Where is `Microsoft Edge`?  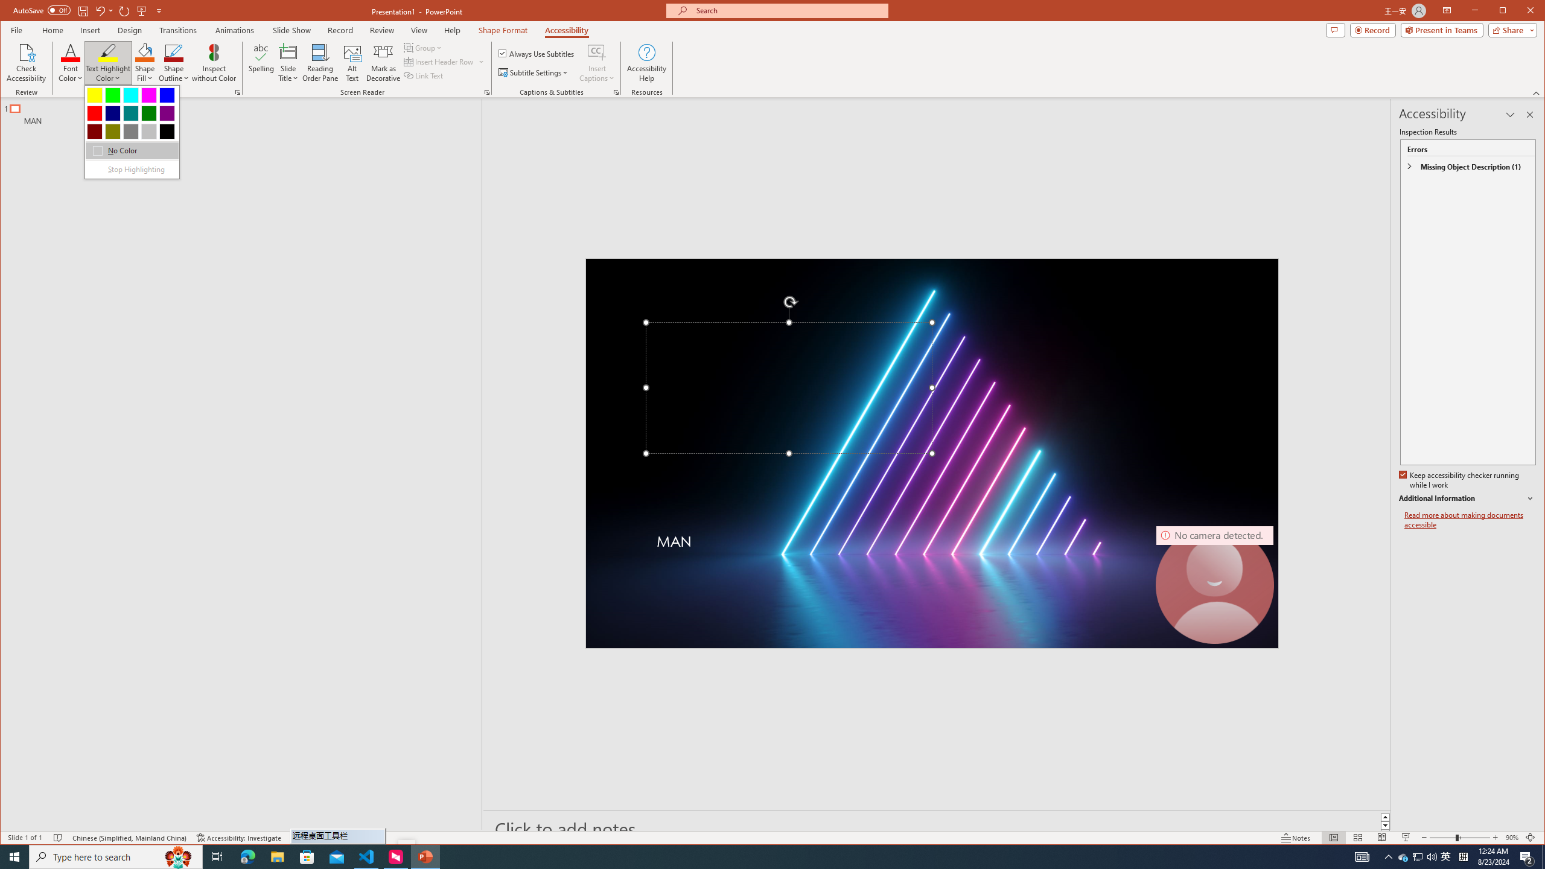 Microsoft Edge is located at coordinates (247, 857).